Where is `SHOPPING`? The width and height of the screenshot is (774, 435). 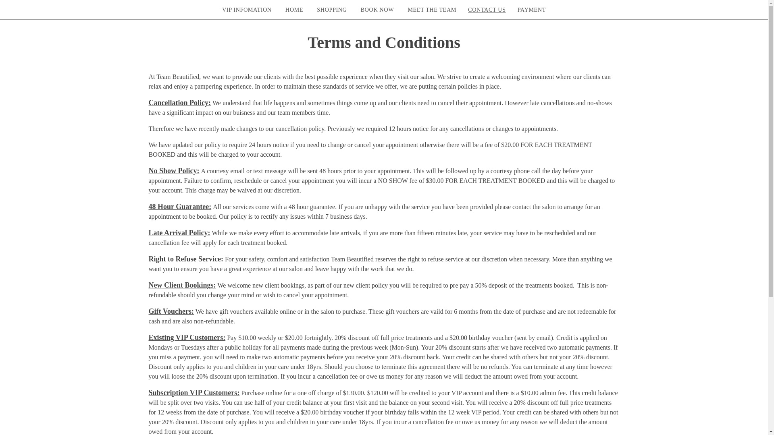
SHOPPING is located at coordinates (331, 10).